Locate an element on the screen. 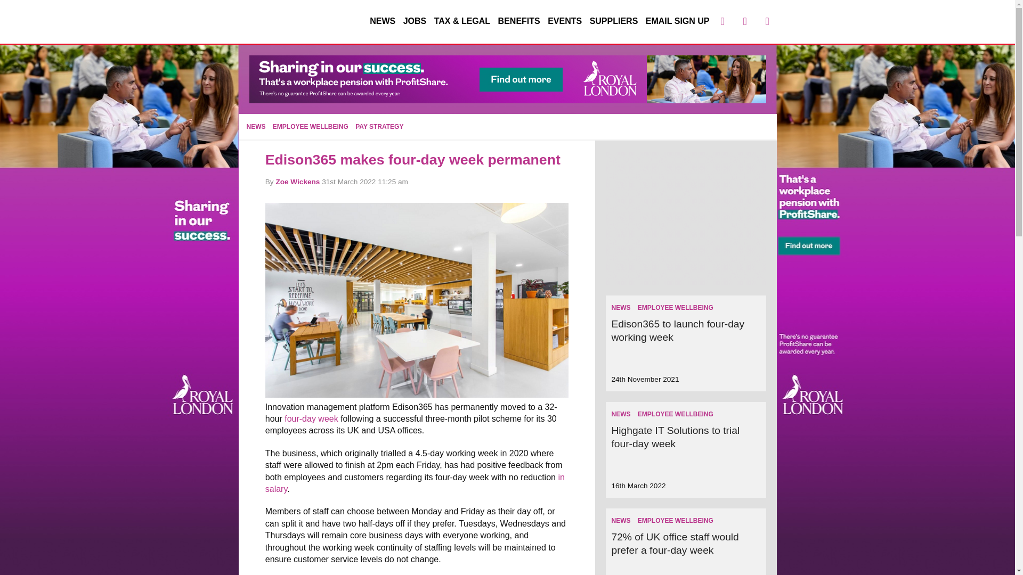 The width and height of the screenshot is (1023, 575). Posts by Zoe Wickens is located at coordinates (297, 181).